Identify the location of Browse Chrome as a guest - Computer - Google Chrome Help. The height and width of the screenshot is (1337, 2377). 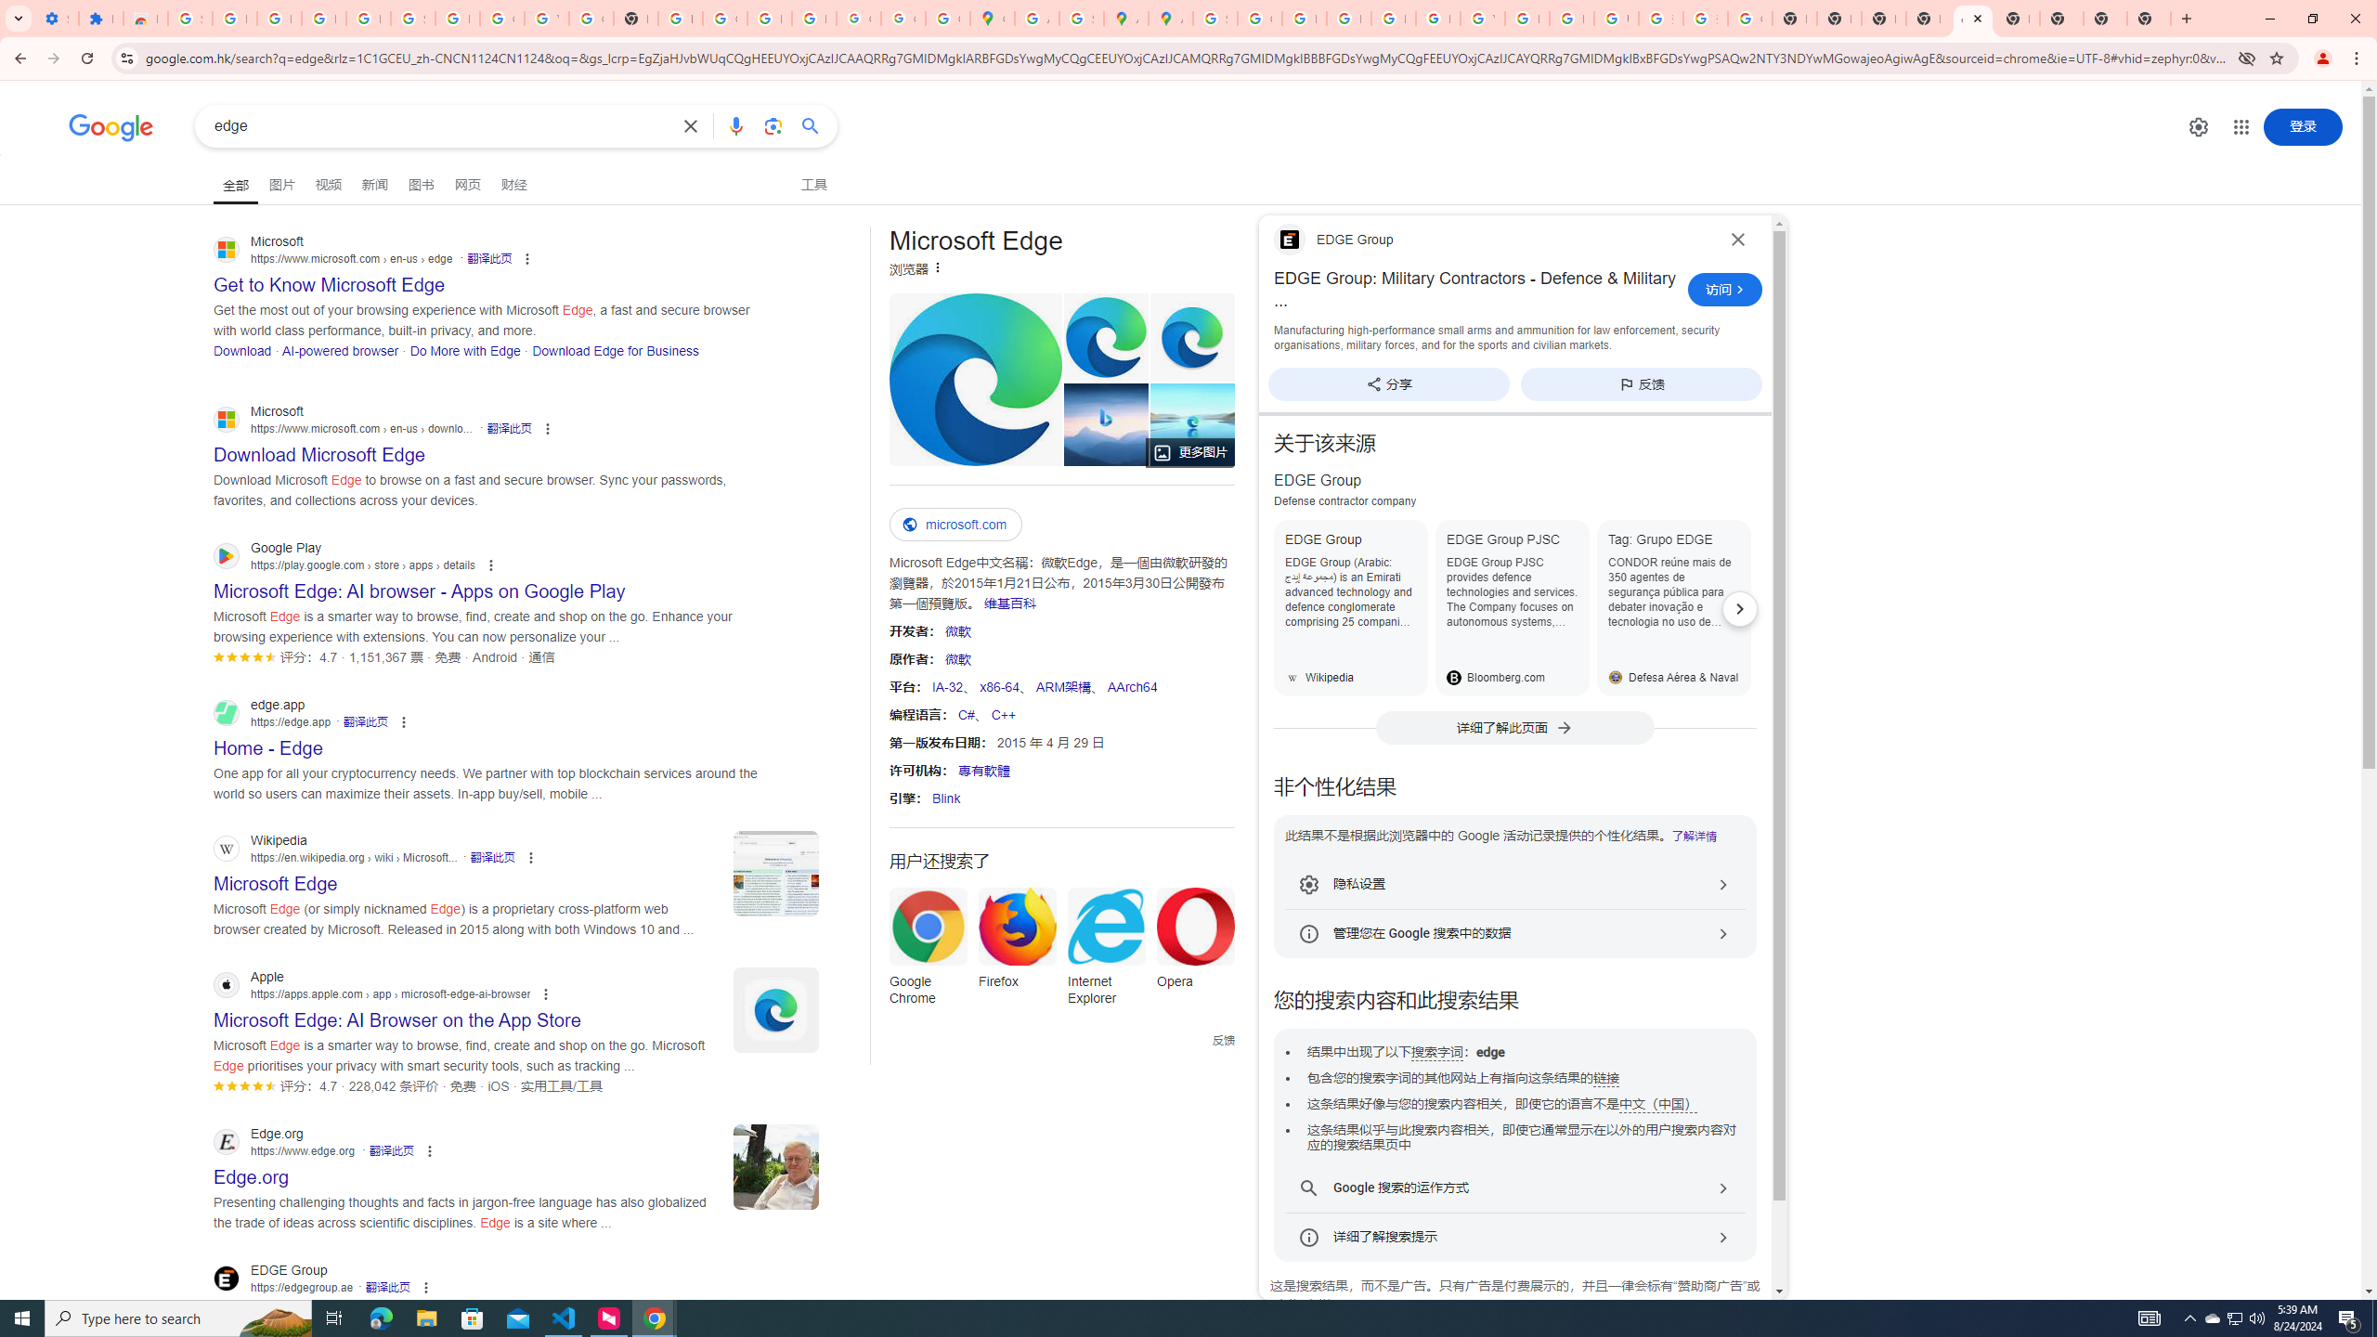
(1526, 19).